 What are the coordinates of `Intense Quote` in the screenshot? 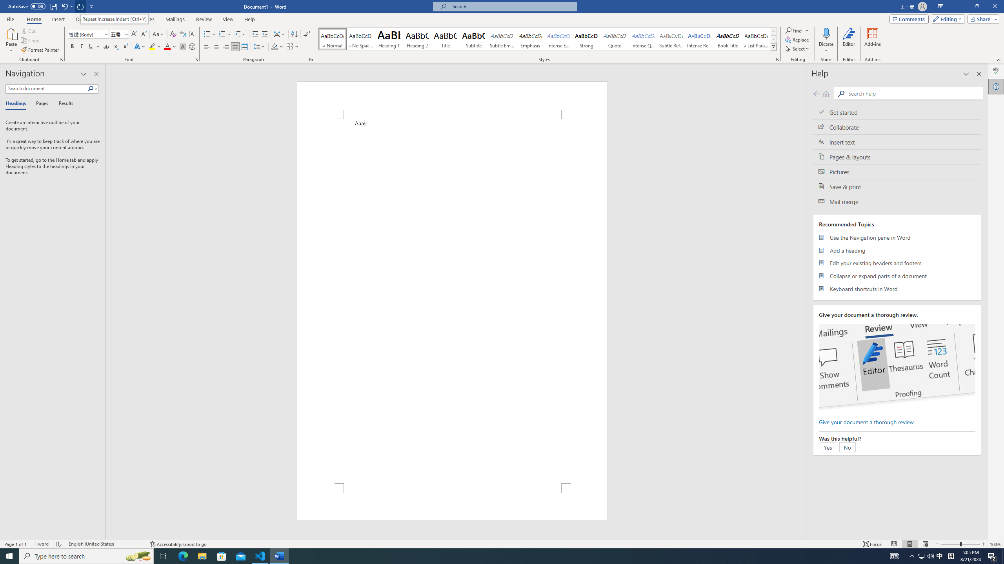 It's located at (643, 39).